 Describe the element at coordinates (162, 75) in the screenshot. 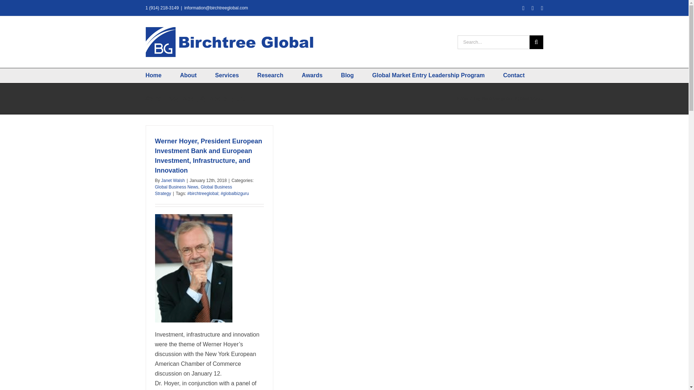

I see `Home` at that location.